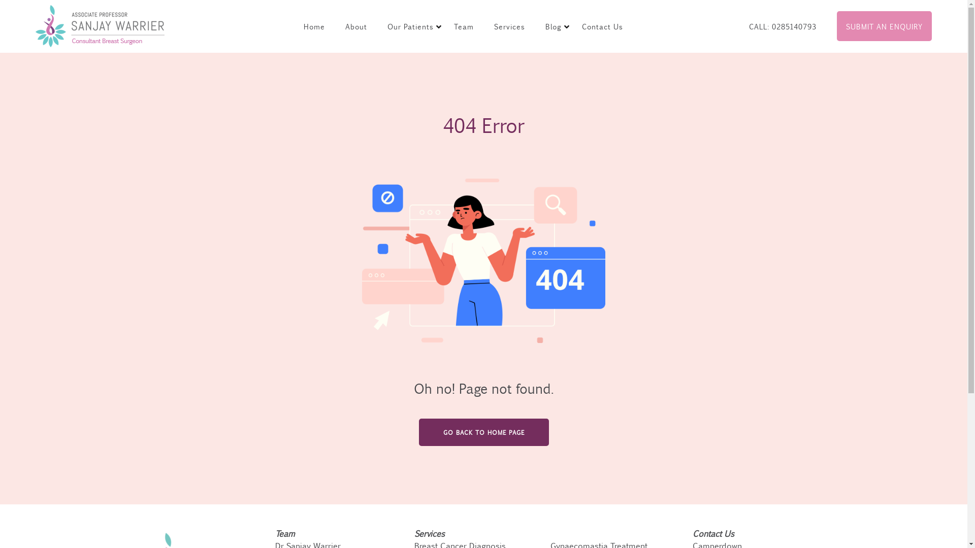 This screenshot has width=975, height=548. Describe the element at coordinates (509, 26) in the screenshot. I see `Services` at that location.